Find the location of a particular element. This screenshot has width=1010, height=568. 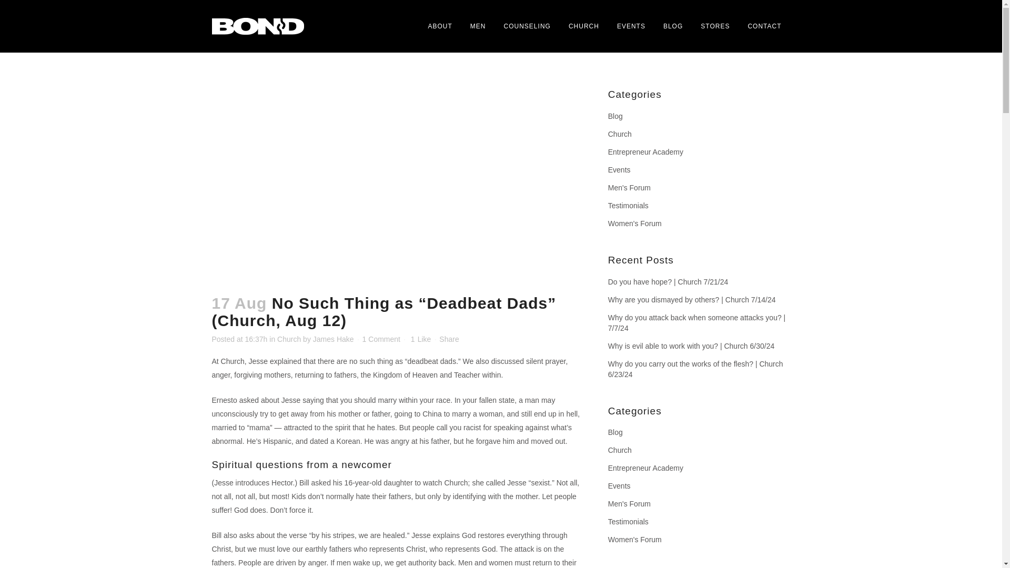

BLOG is located at coordinates (673, 26).